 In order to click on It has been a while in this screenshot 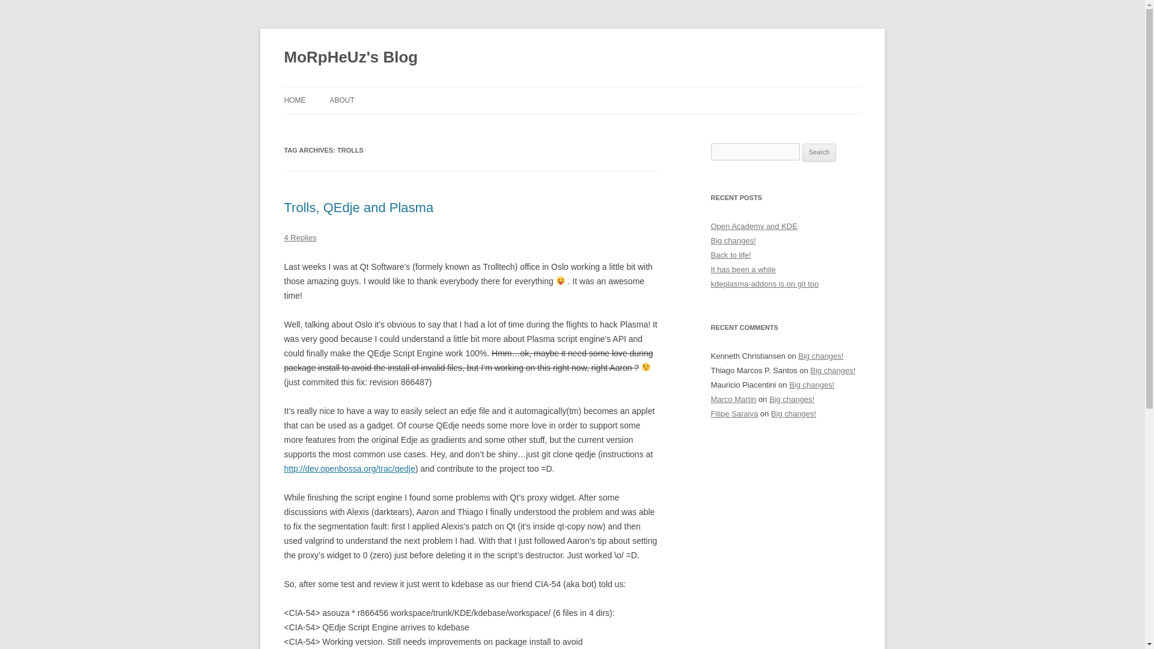, I will do `click(743, 269)`.